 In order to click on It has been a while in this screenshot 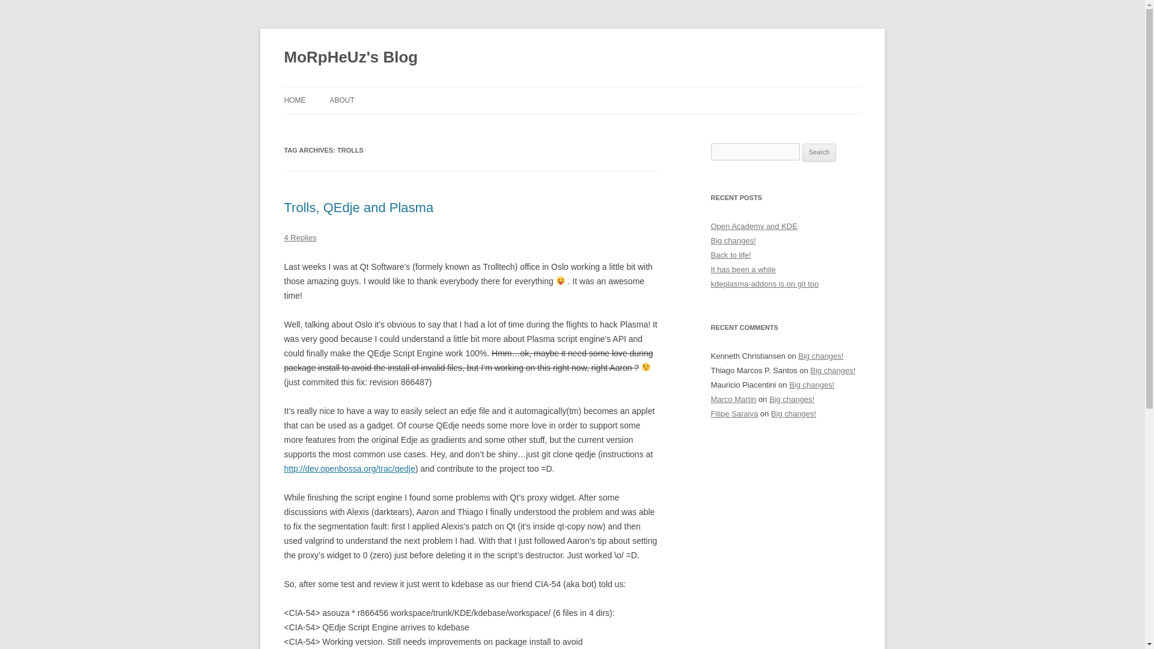, I will do `click(743, 269)`.